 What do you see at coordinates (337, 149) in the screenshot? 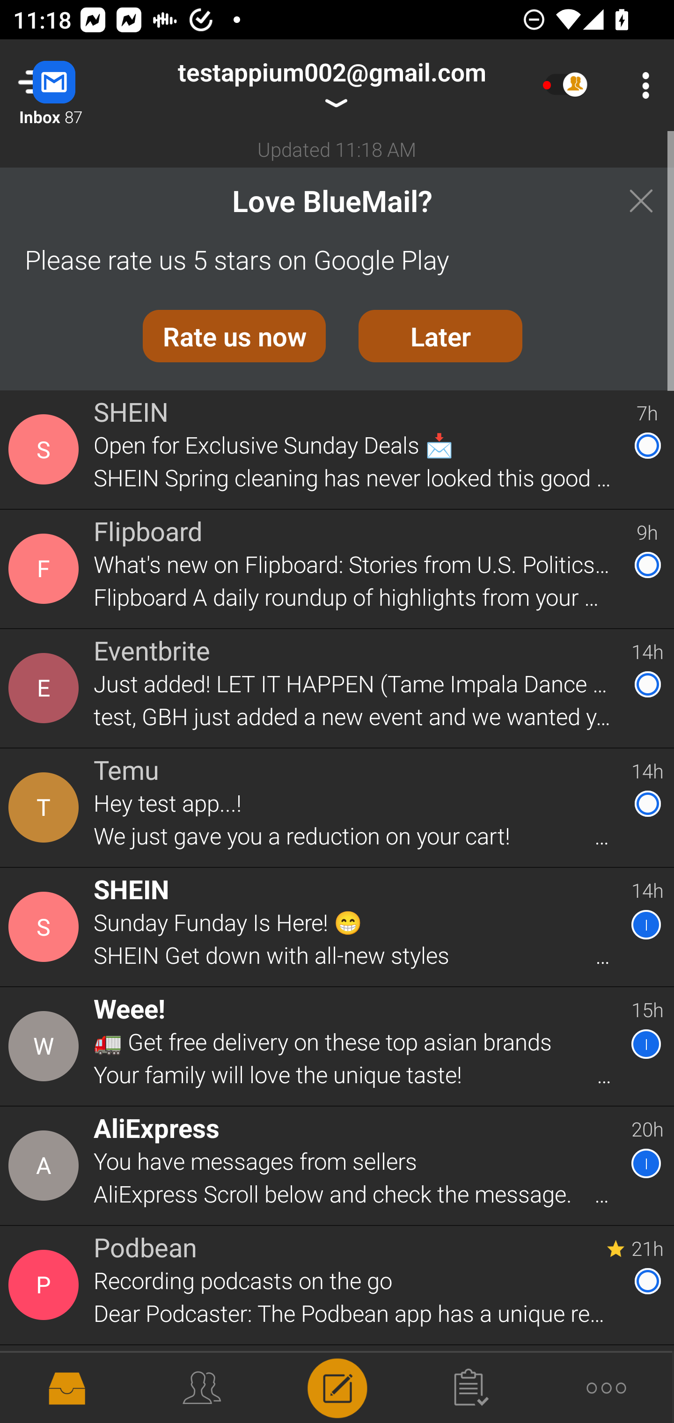
I see `Updated 11:18 AM` at bounding box center [337, 149].